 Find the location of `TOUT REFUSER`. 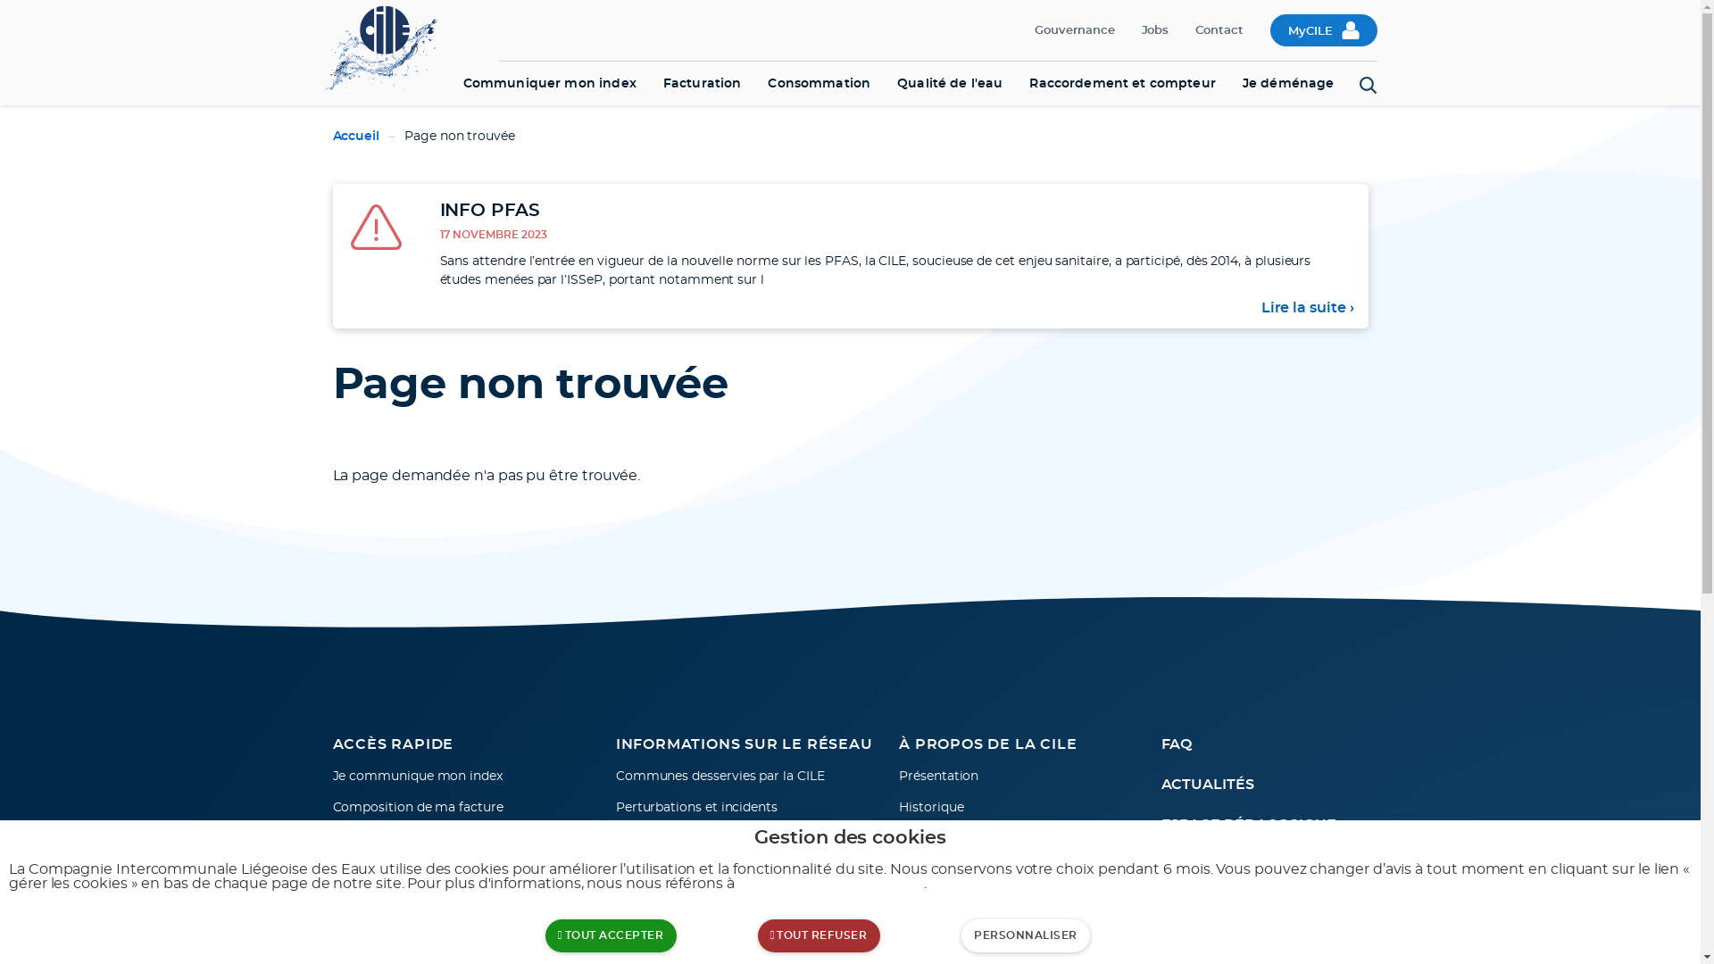

TOUT REFUSER is located at coordinates (820, 935).